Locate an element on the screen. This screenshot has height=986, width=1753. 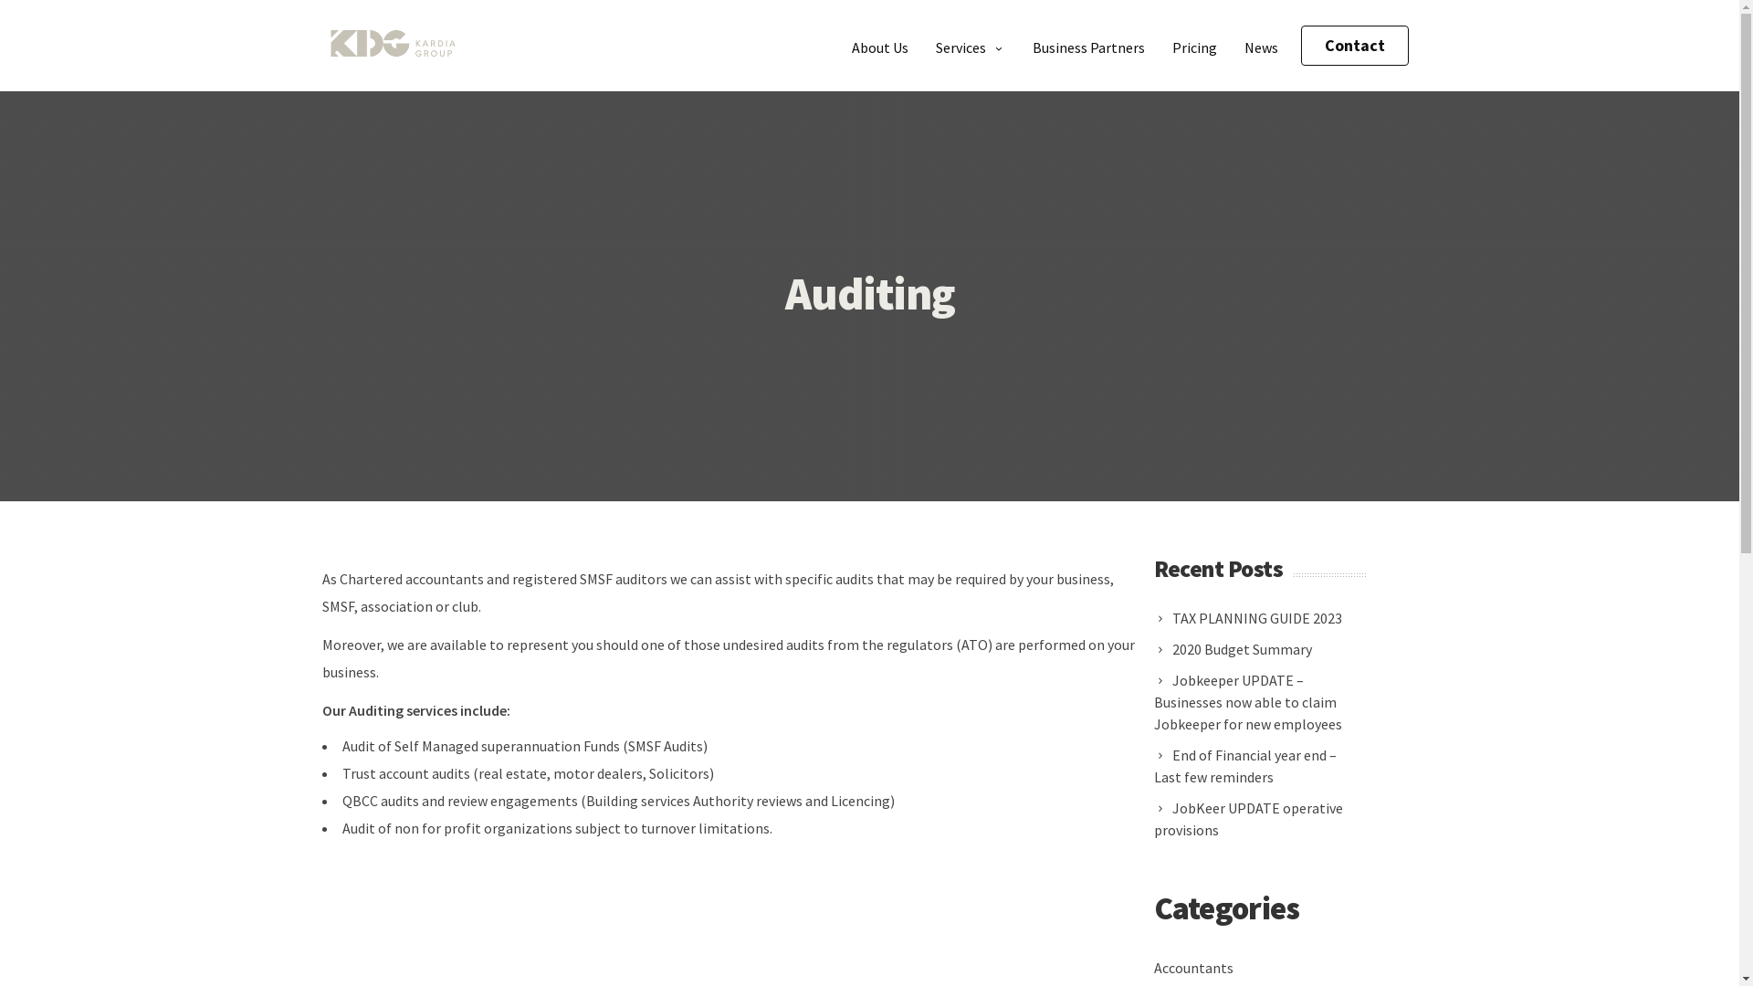
Pricing is located at coordinates (1194, 46).